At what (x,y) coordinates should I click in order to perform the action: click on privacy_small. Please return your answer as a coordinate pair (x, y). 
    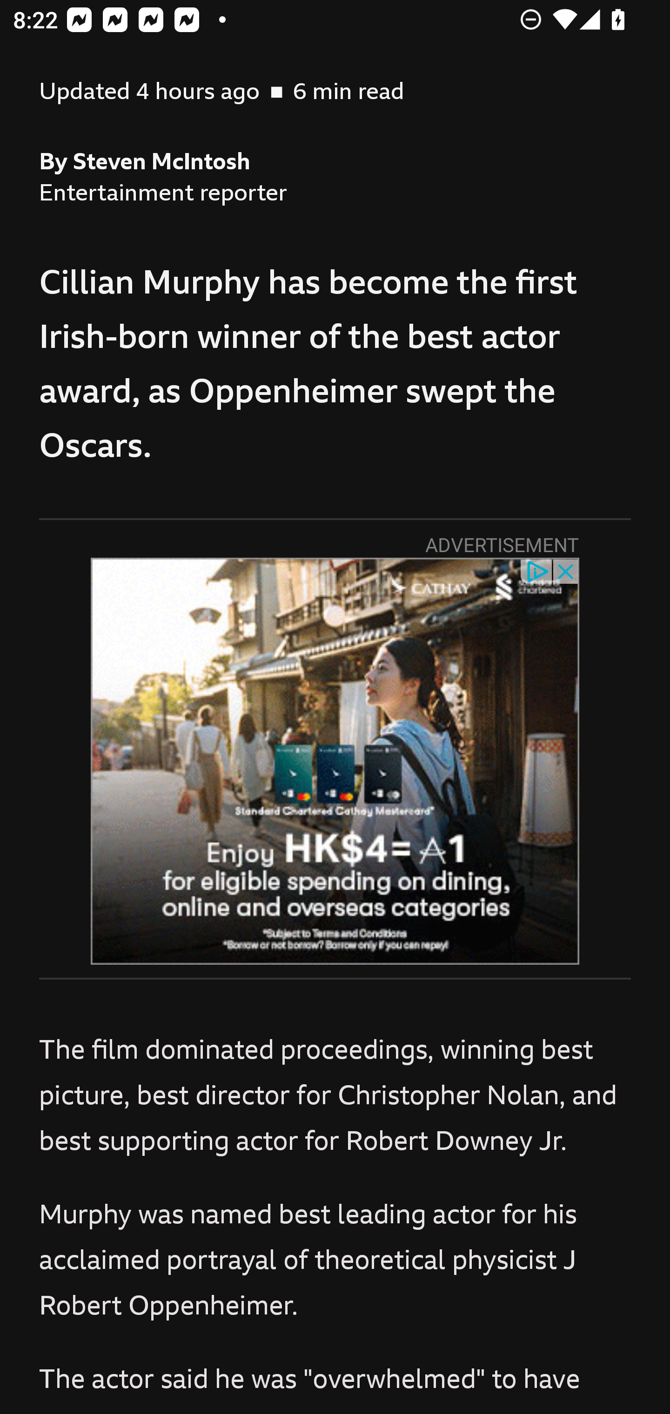
    Looking at the image, I should click on (537, 570).